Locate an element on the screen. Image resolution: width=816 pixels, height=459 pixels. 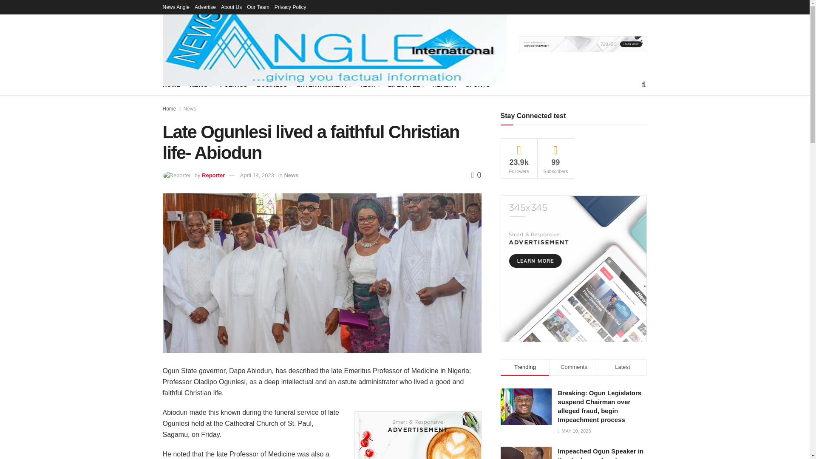
BUSINESS is located at coordinates (272, 84).